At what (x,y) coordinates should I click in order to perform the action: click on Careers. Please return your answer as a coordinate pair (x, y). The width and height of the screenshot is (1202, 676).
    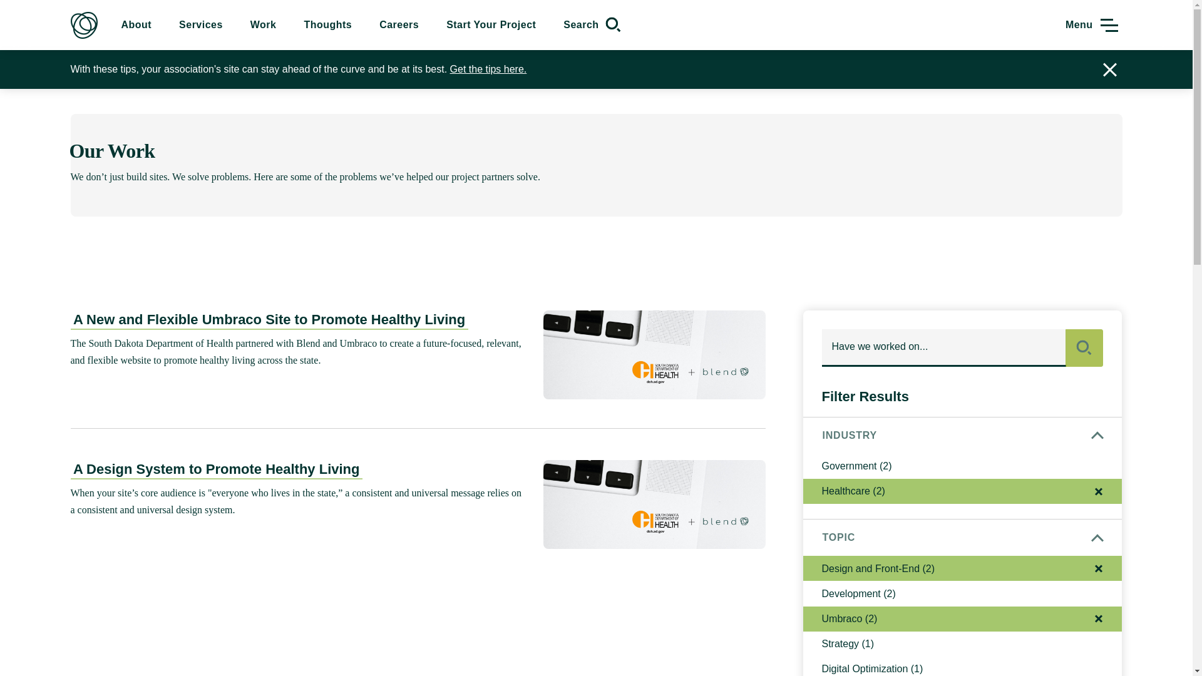
    Looking at the image, I should click on (399, 24).